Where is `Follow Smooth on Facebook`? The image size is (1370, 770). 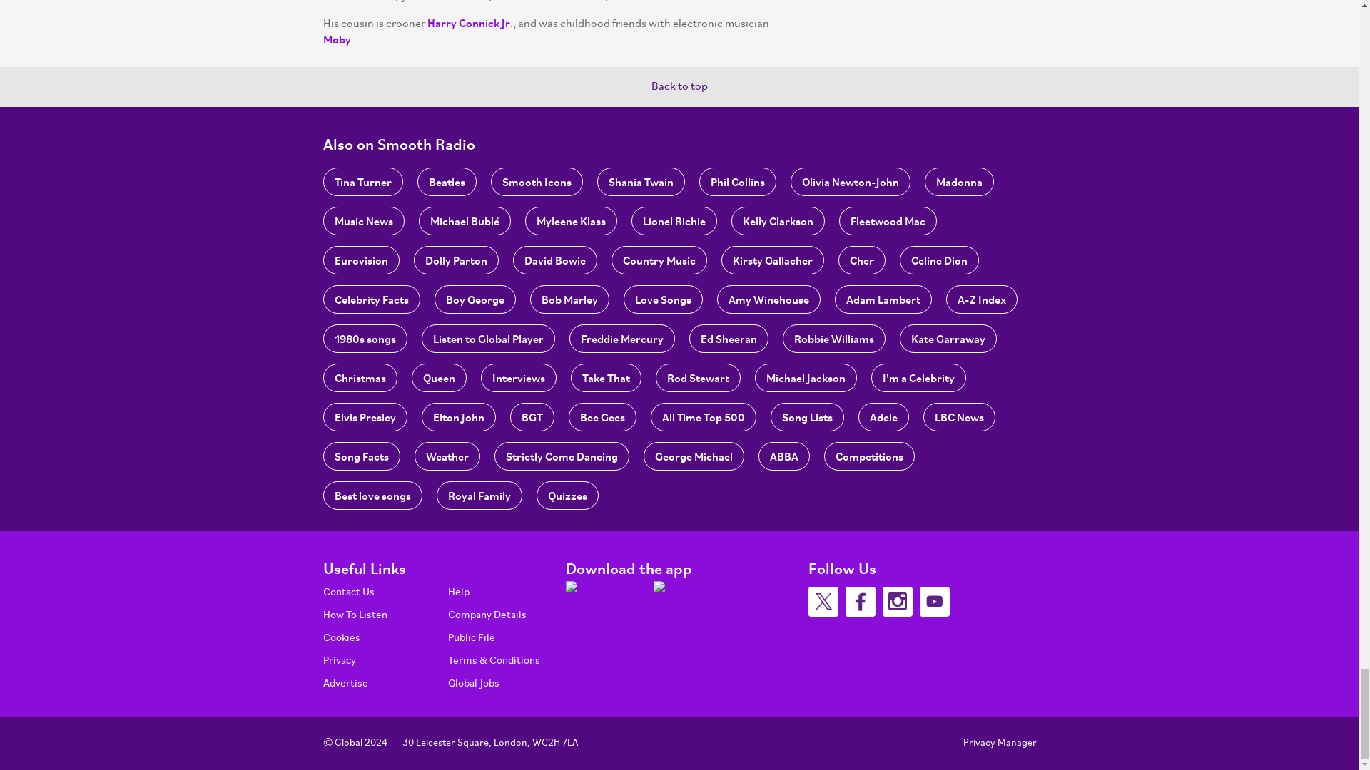 Follow Smooth on Facebook is located at coordinates (860, 602).